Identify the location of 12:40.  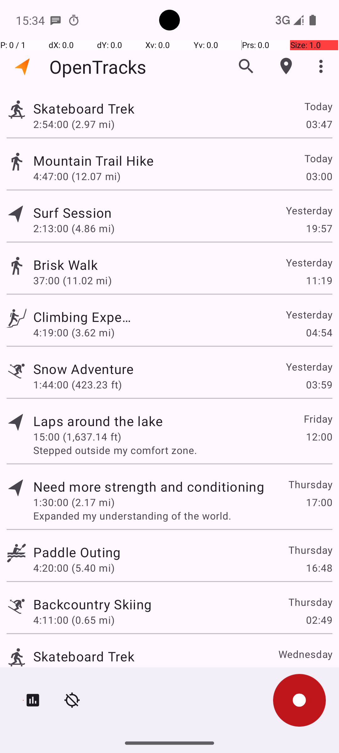
(319, 672).